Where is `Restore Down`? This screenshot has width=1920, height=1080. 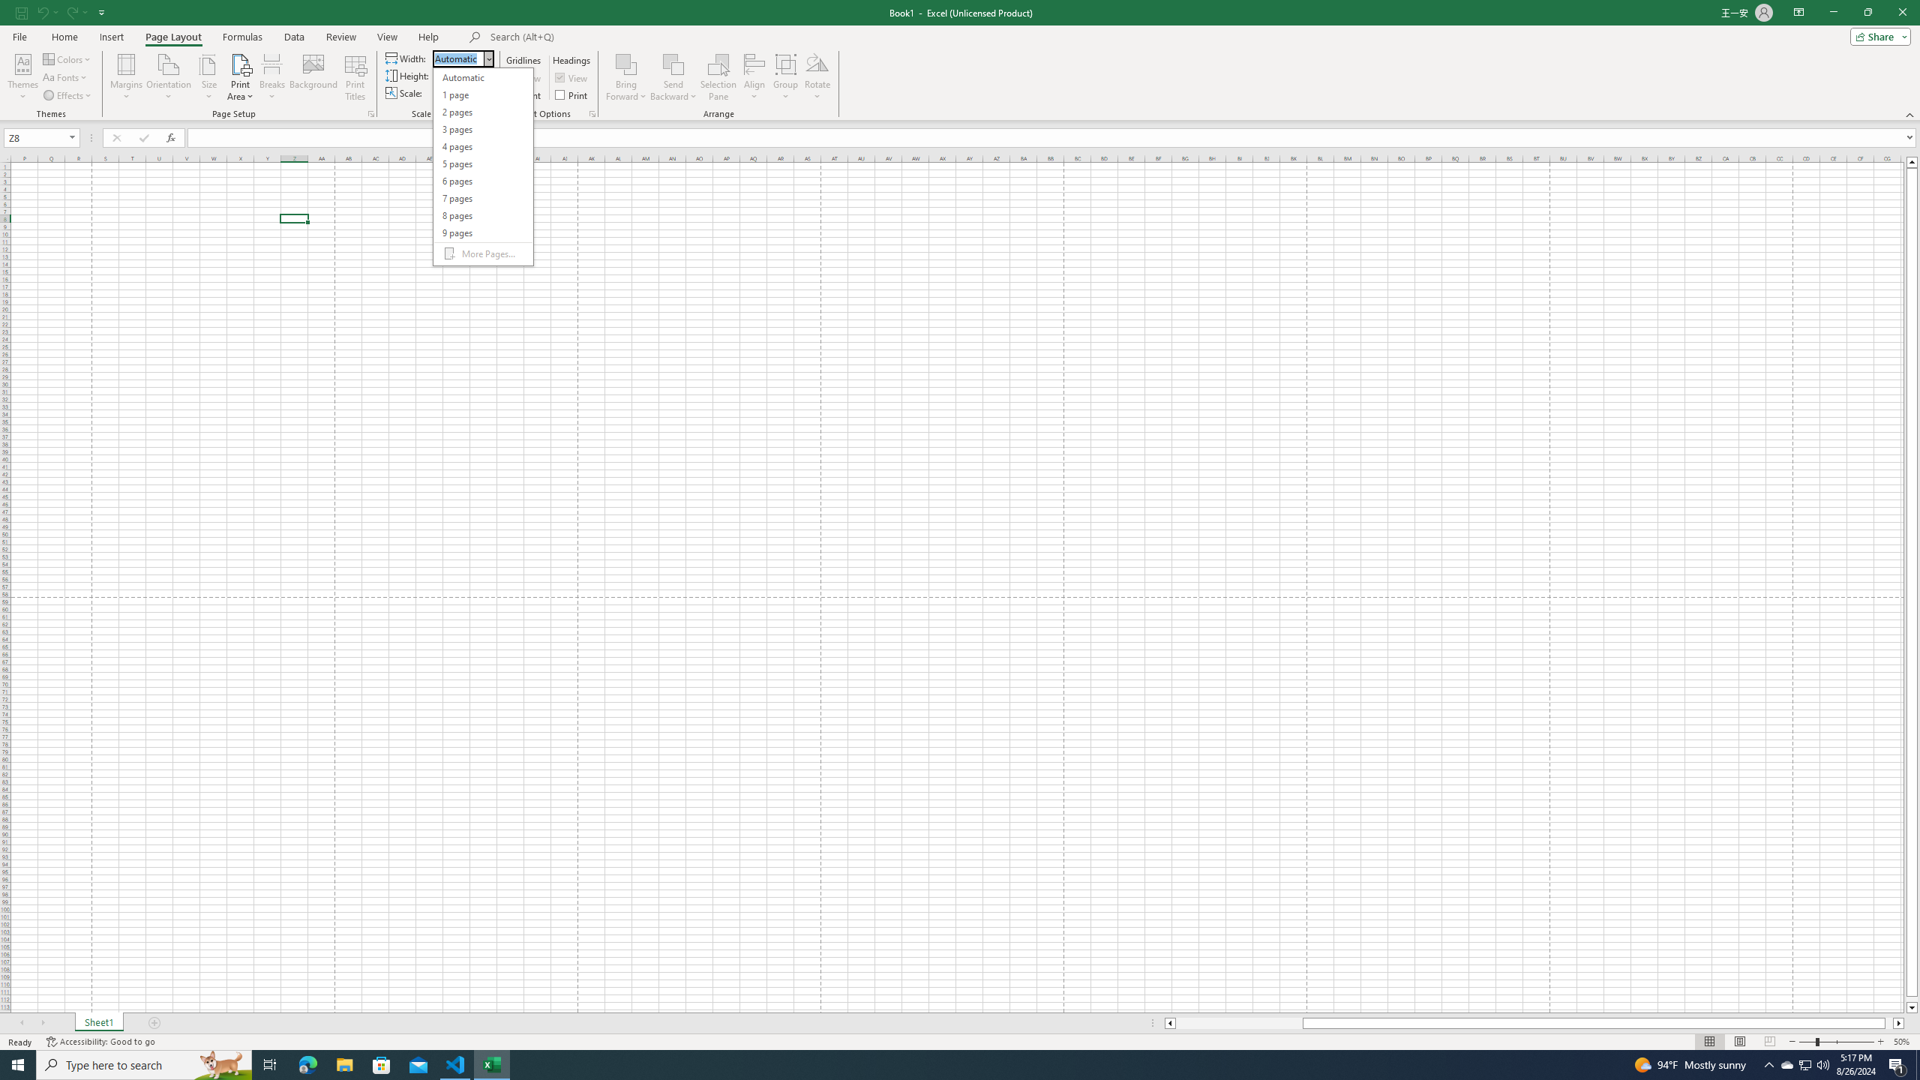
Restore Down is located at coordinates (1867, 13).